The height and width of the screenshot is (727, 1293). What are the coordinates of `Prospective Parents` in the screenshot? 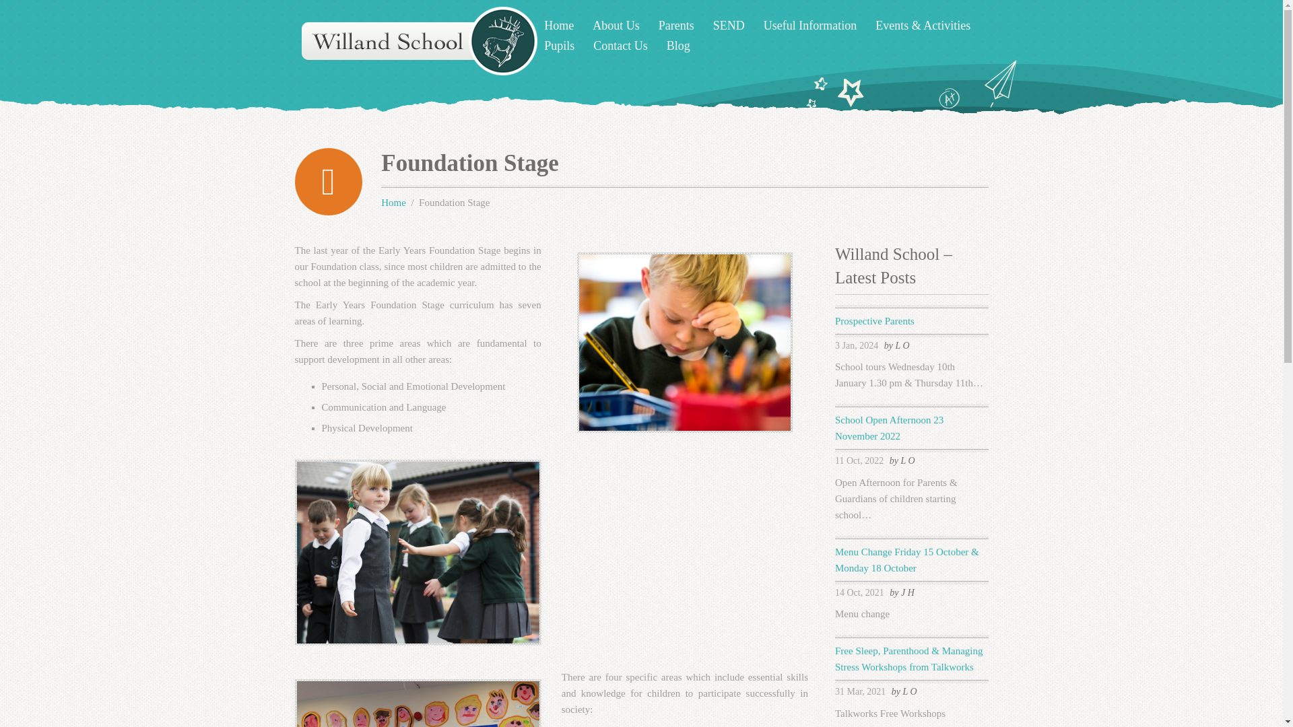 It's located at (874, 320).